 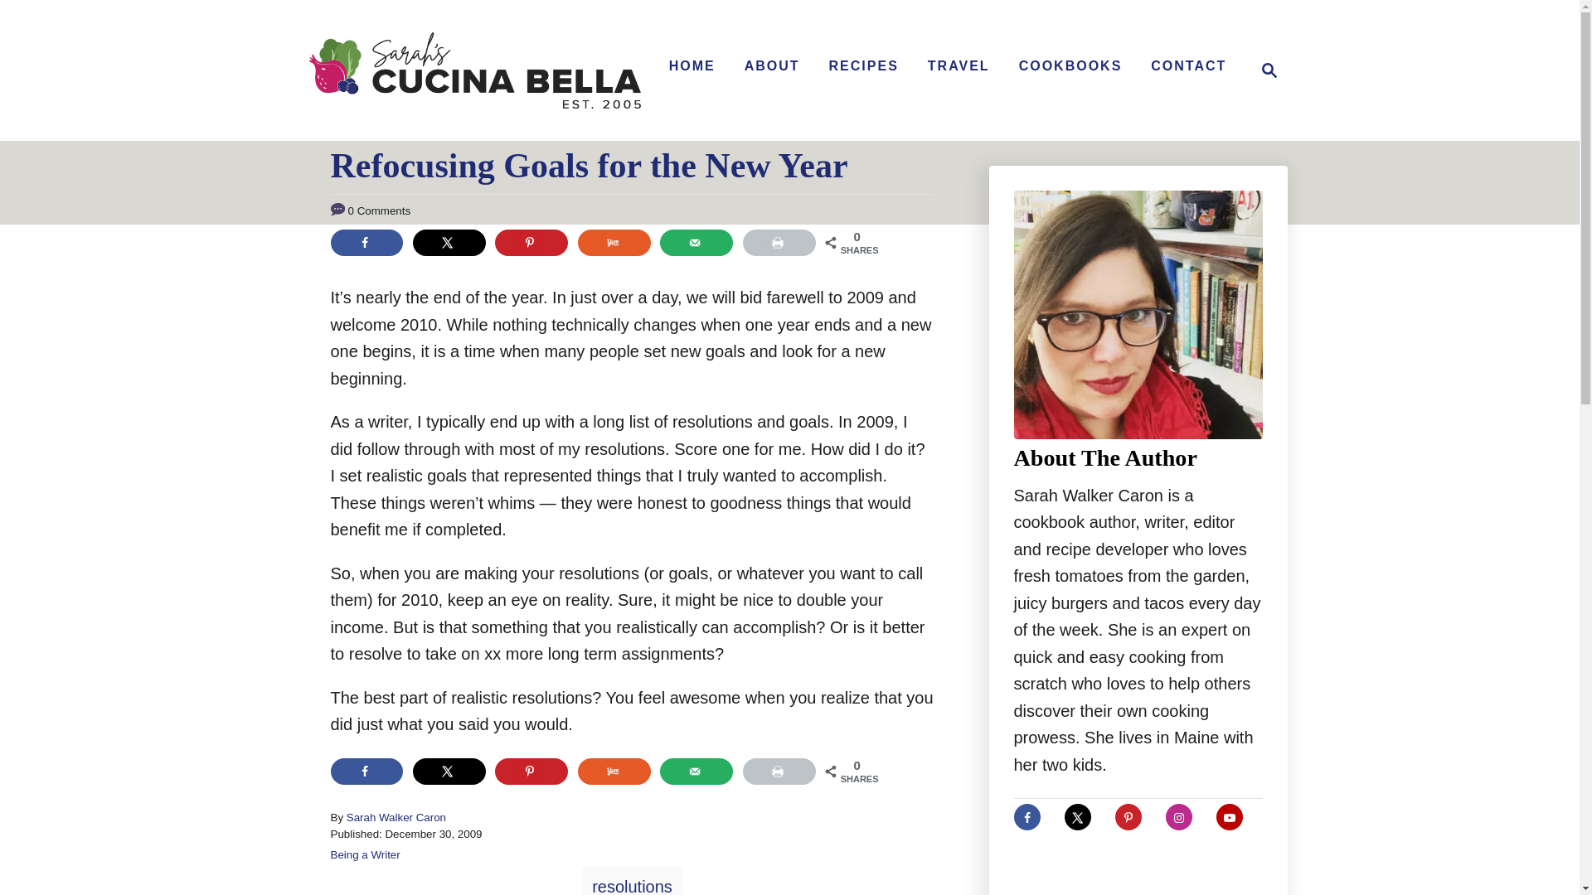 I want to click on Print this webpage, so click(x=779, y=242).